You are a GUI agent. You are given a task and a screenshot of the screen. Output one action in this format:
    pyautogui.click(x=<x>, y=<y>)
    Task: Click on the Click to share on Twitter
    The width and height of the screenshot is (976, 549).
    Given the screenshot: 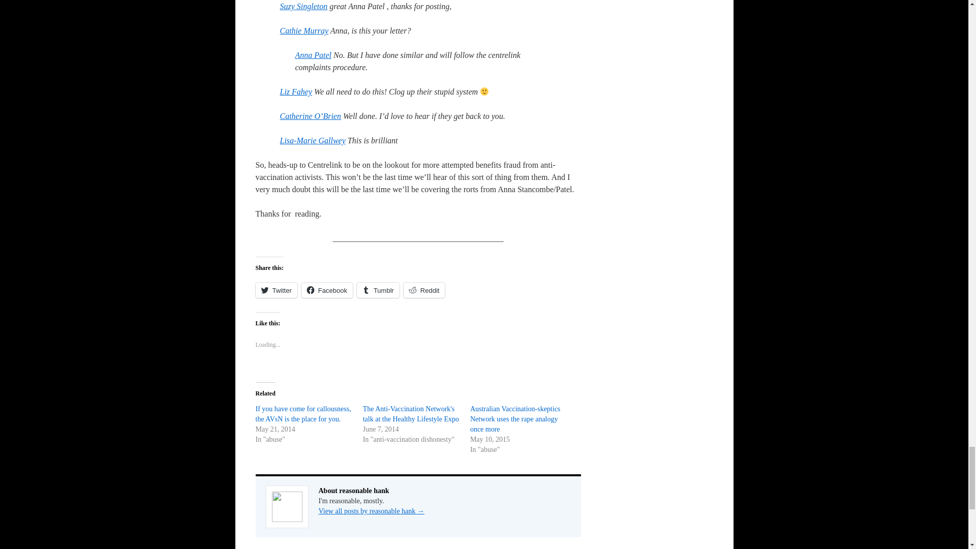 What is the action you would take?
    pyautogui.click(x=276, y=290)
    